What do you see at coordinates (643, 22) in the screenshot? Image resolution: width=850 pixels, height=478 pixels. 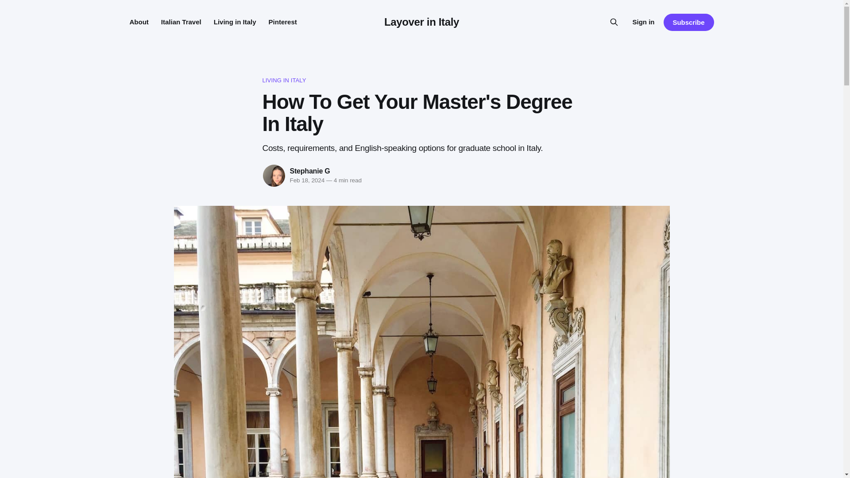 I see `Sign in` at bounding box center [643, 22].